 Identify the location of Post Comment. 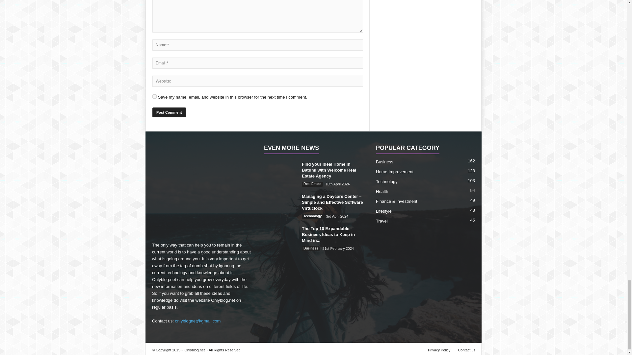
(169, 112).